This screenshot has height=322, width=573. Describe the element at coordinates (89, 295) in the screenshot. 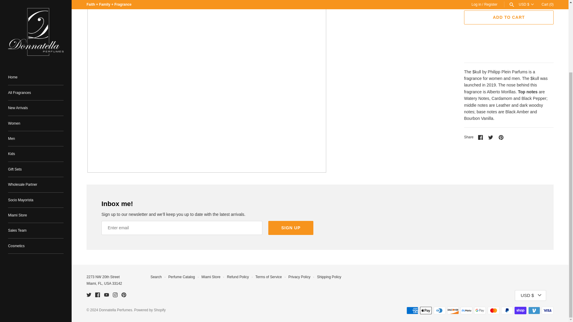

I see `Twitter` at that location.